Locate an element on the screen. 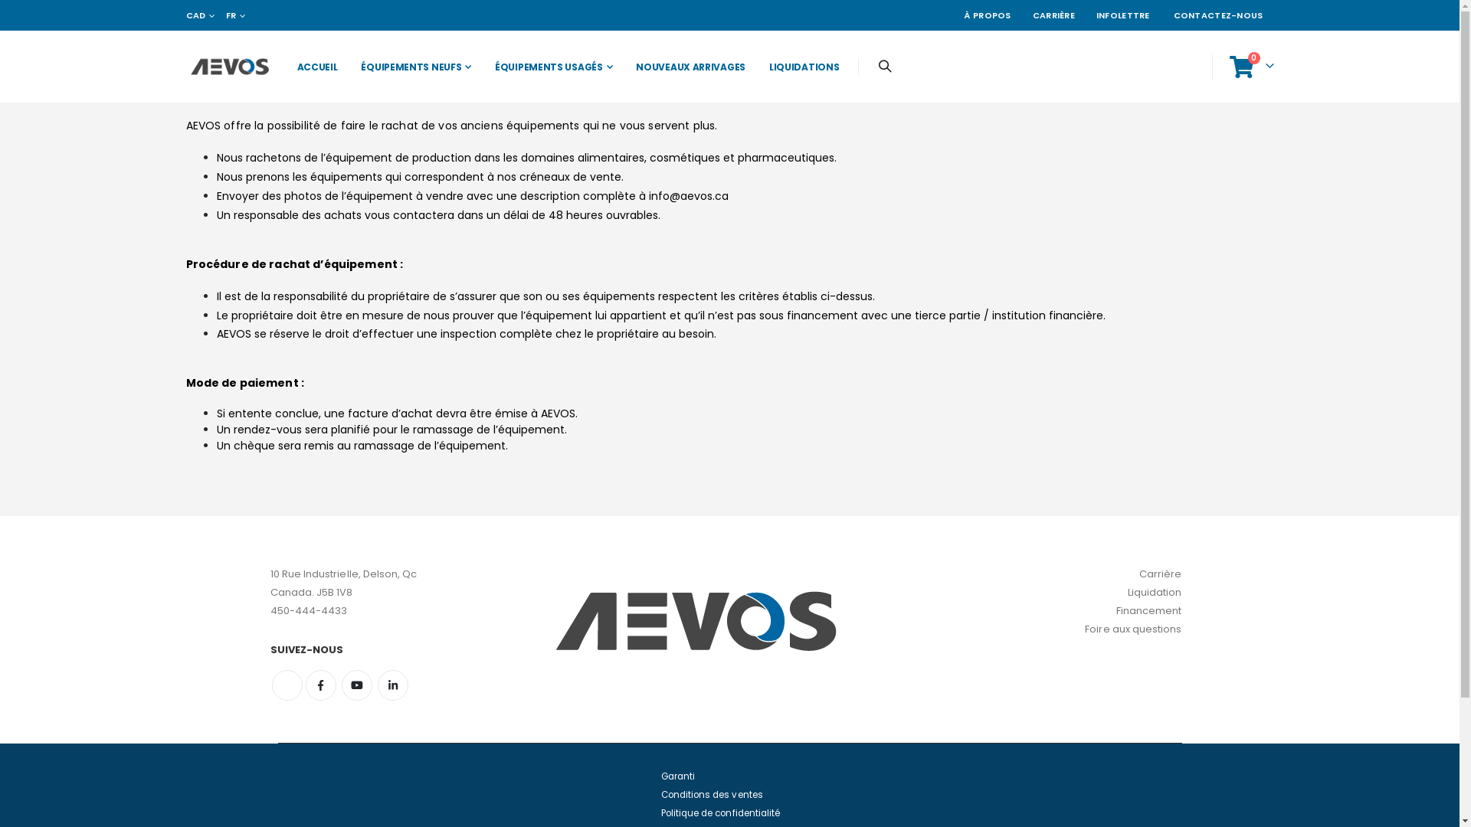  450-444-4433 is located at coordinates (308, 611).